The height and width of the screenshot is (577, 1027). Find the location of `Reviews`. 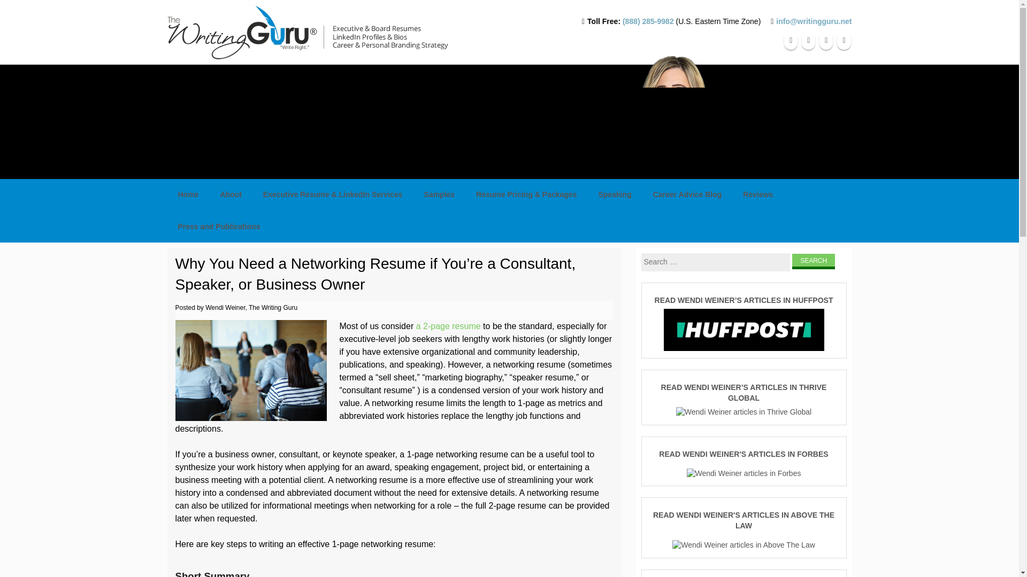

Reviews is located at coordinates (757, 194).